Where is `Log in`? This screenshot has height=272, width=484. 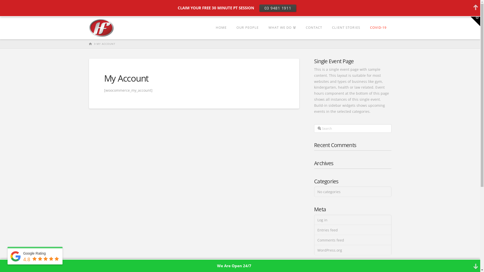 Log in is located at coordinates (353, 220).